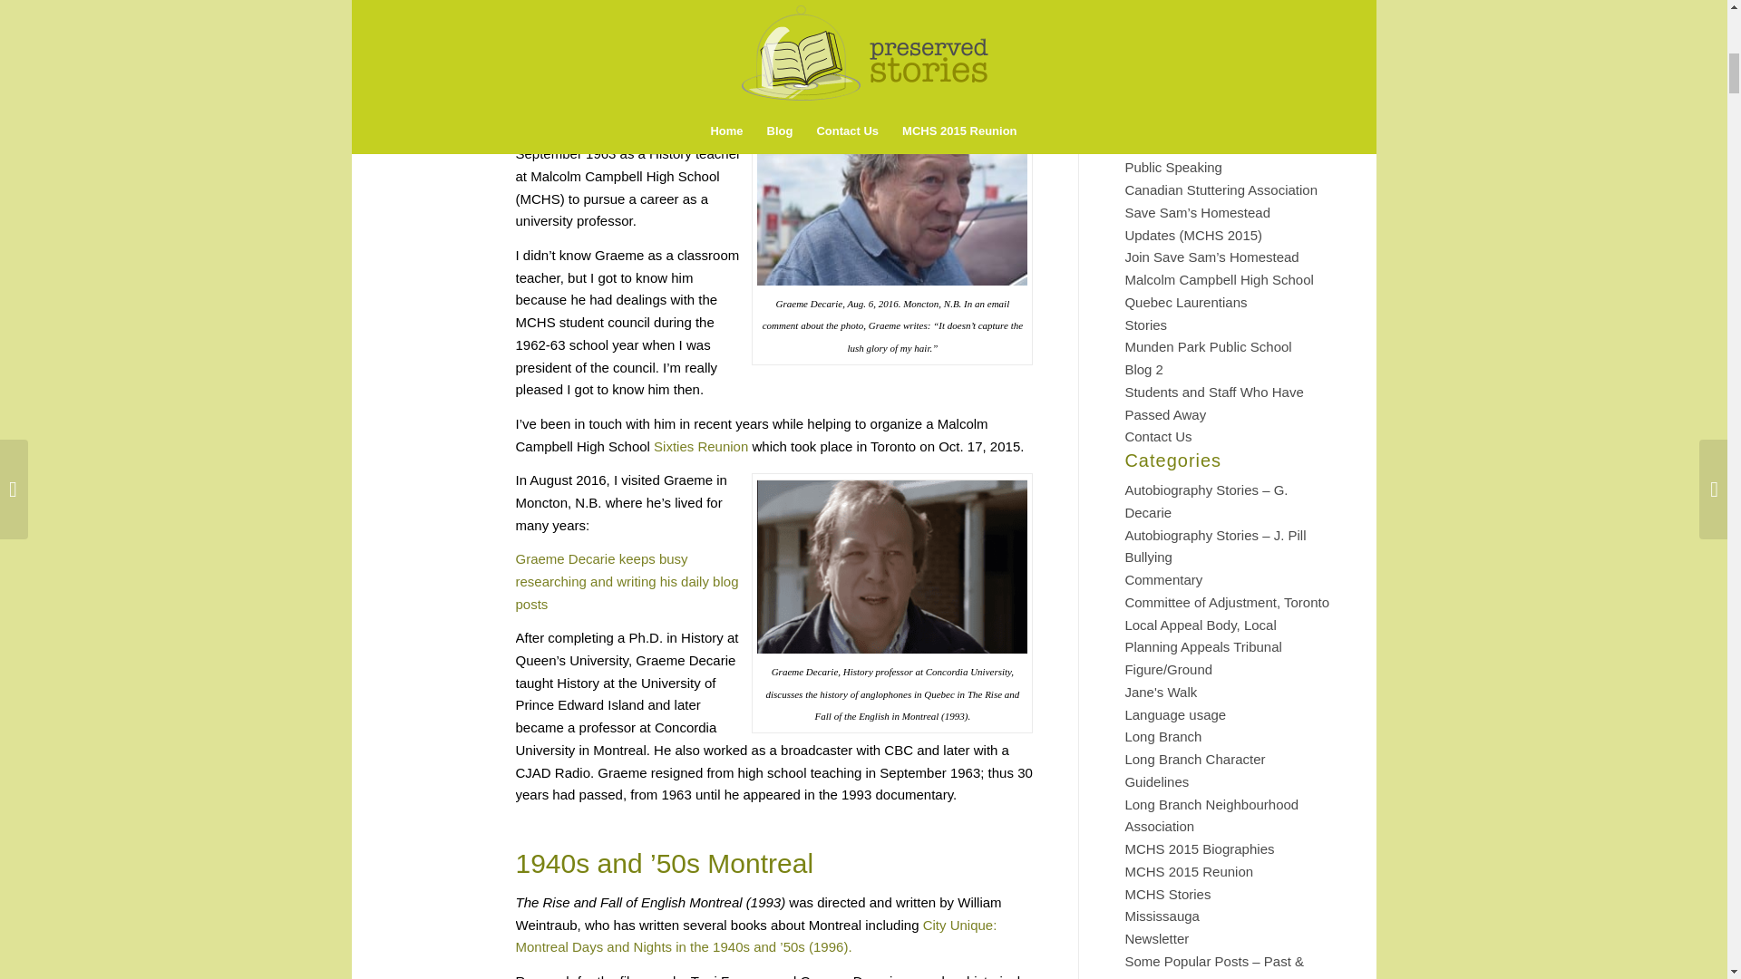 The height and width of the screenshot is (979, 1741). Describe the element at coordinates (657, 109) in the screenshot. I see `previous posts,` at that location.